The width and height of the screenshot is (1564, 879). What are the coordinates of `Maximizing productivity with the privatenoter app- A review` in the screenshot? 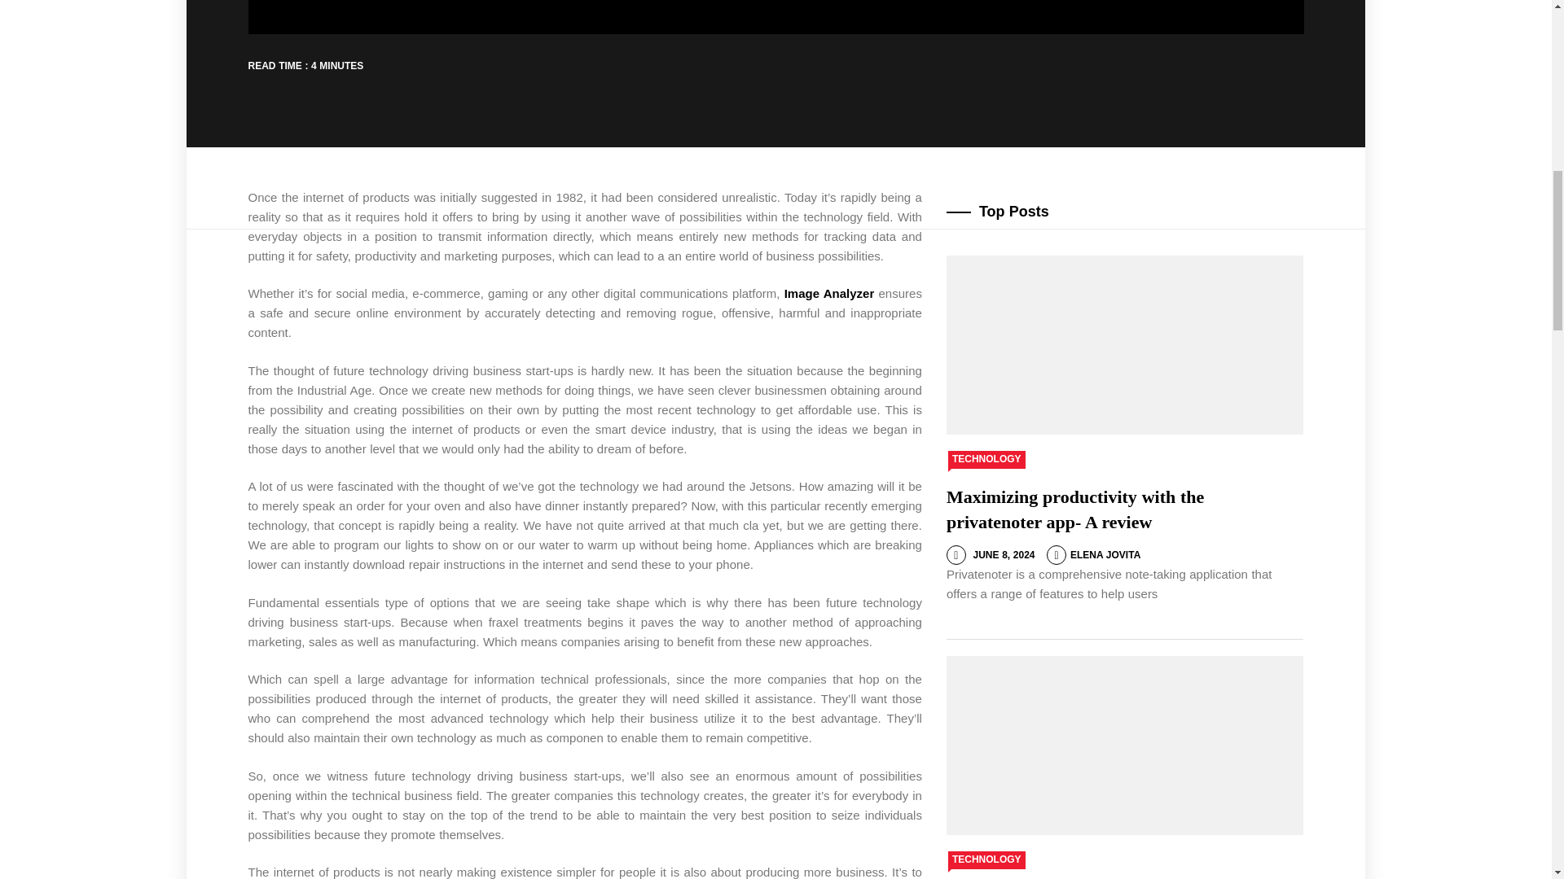 It's located at (1075, 509).